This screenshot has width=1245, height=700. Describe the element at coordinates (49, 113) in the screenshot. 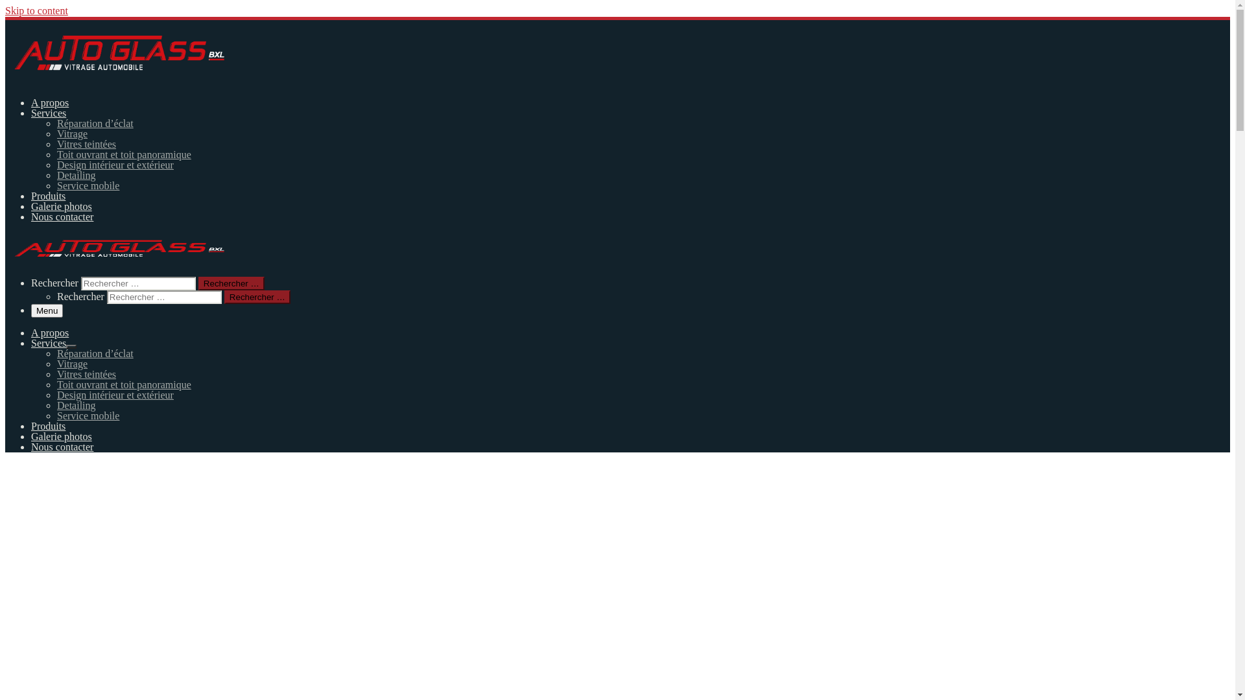

I see `Services` at that location.